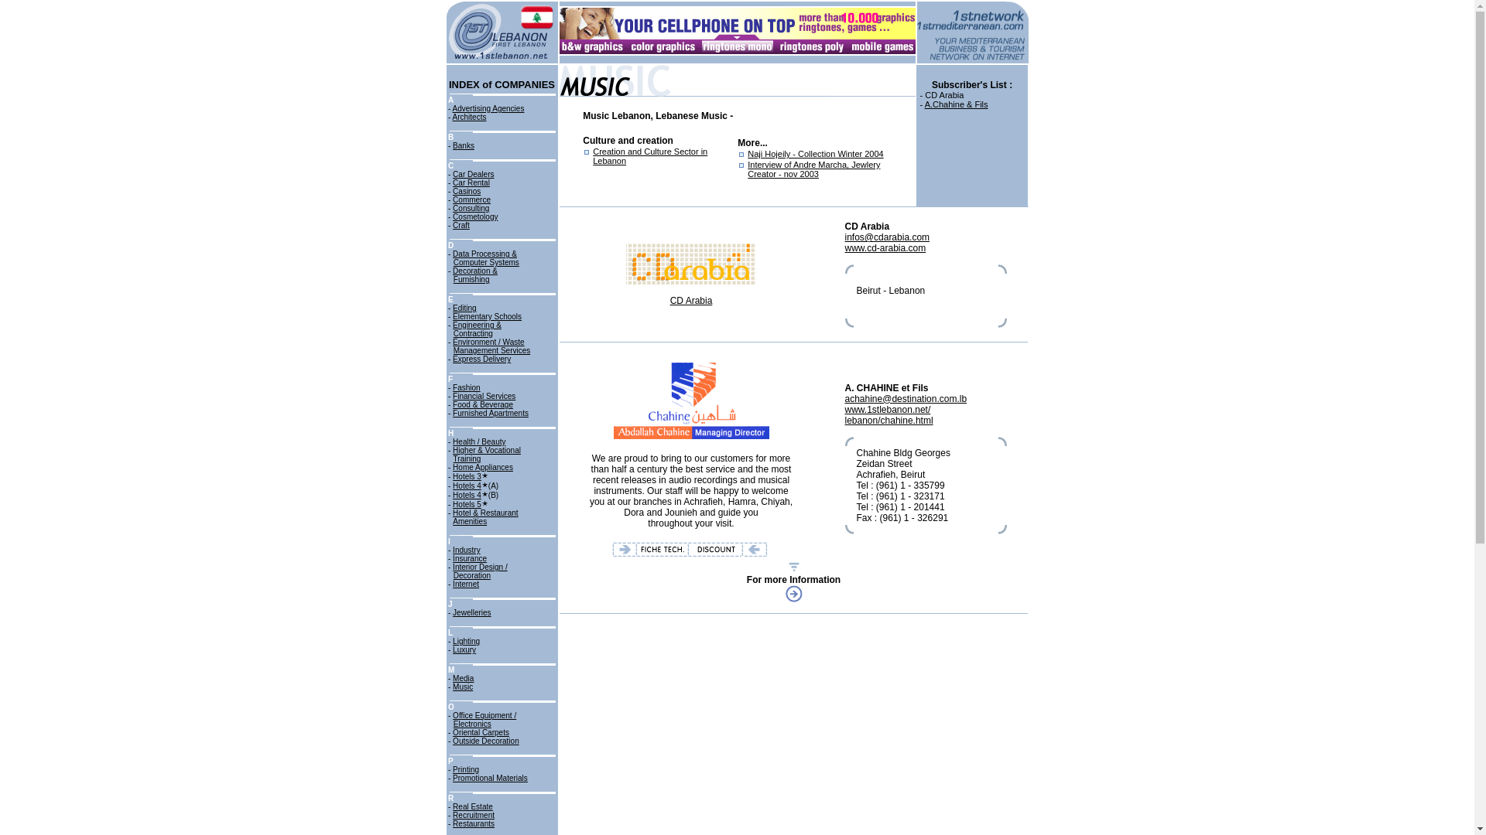  What do you see at coordinates (470, 116) in the screenshot?
I see `Architects` at bounding box center [470, 116].